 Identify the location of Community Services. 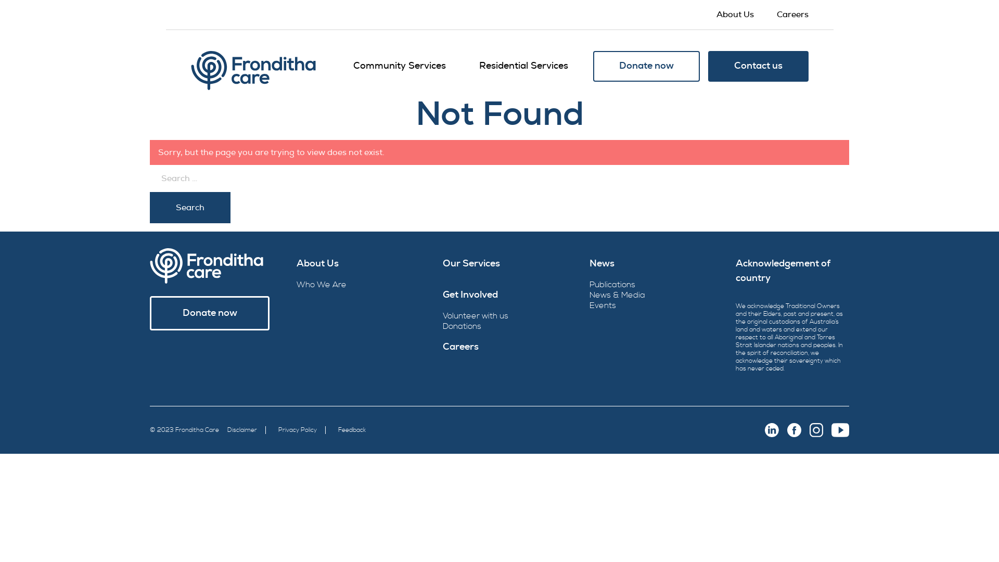
(399, 66).